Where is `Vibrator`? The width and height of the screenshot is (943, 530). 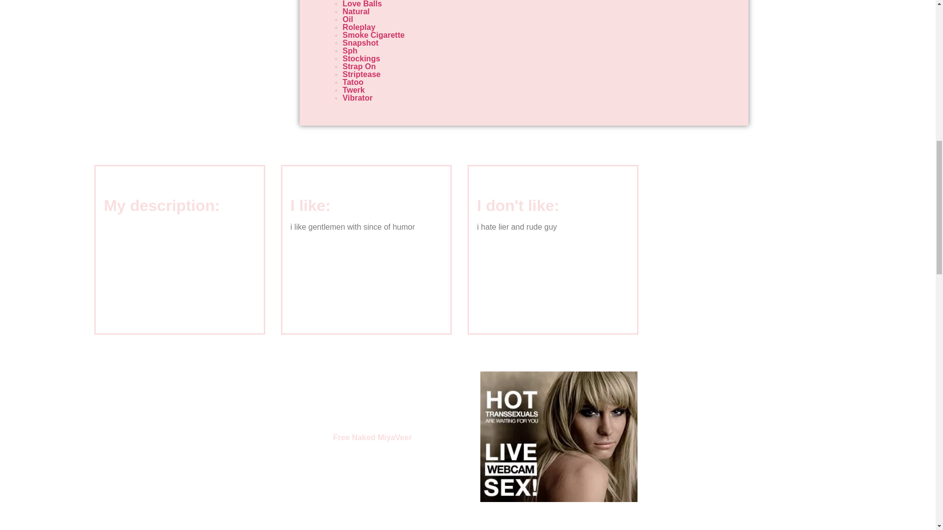 Vibrator is located at coordinates (358, 98).